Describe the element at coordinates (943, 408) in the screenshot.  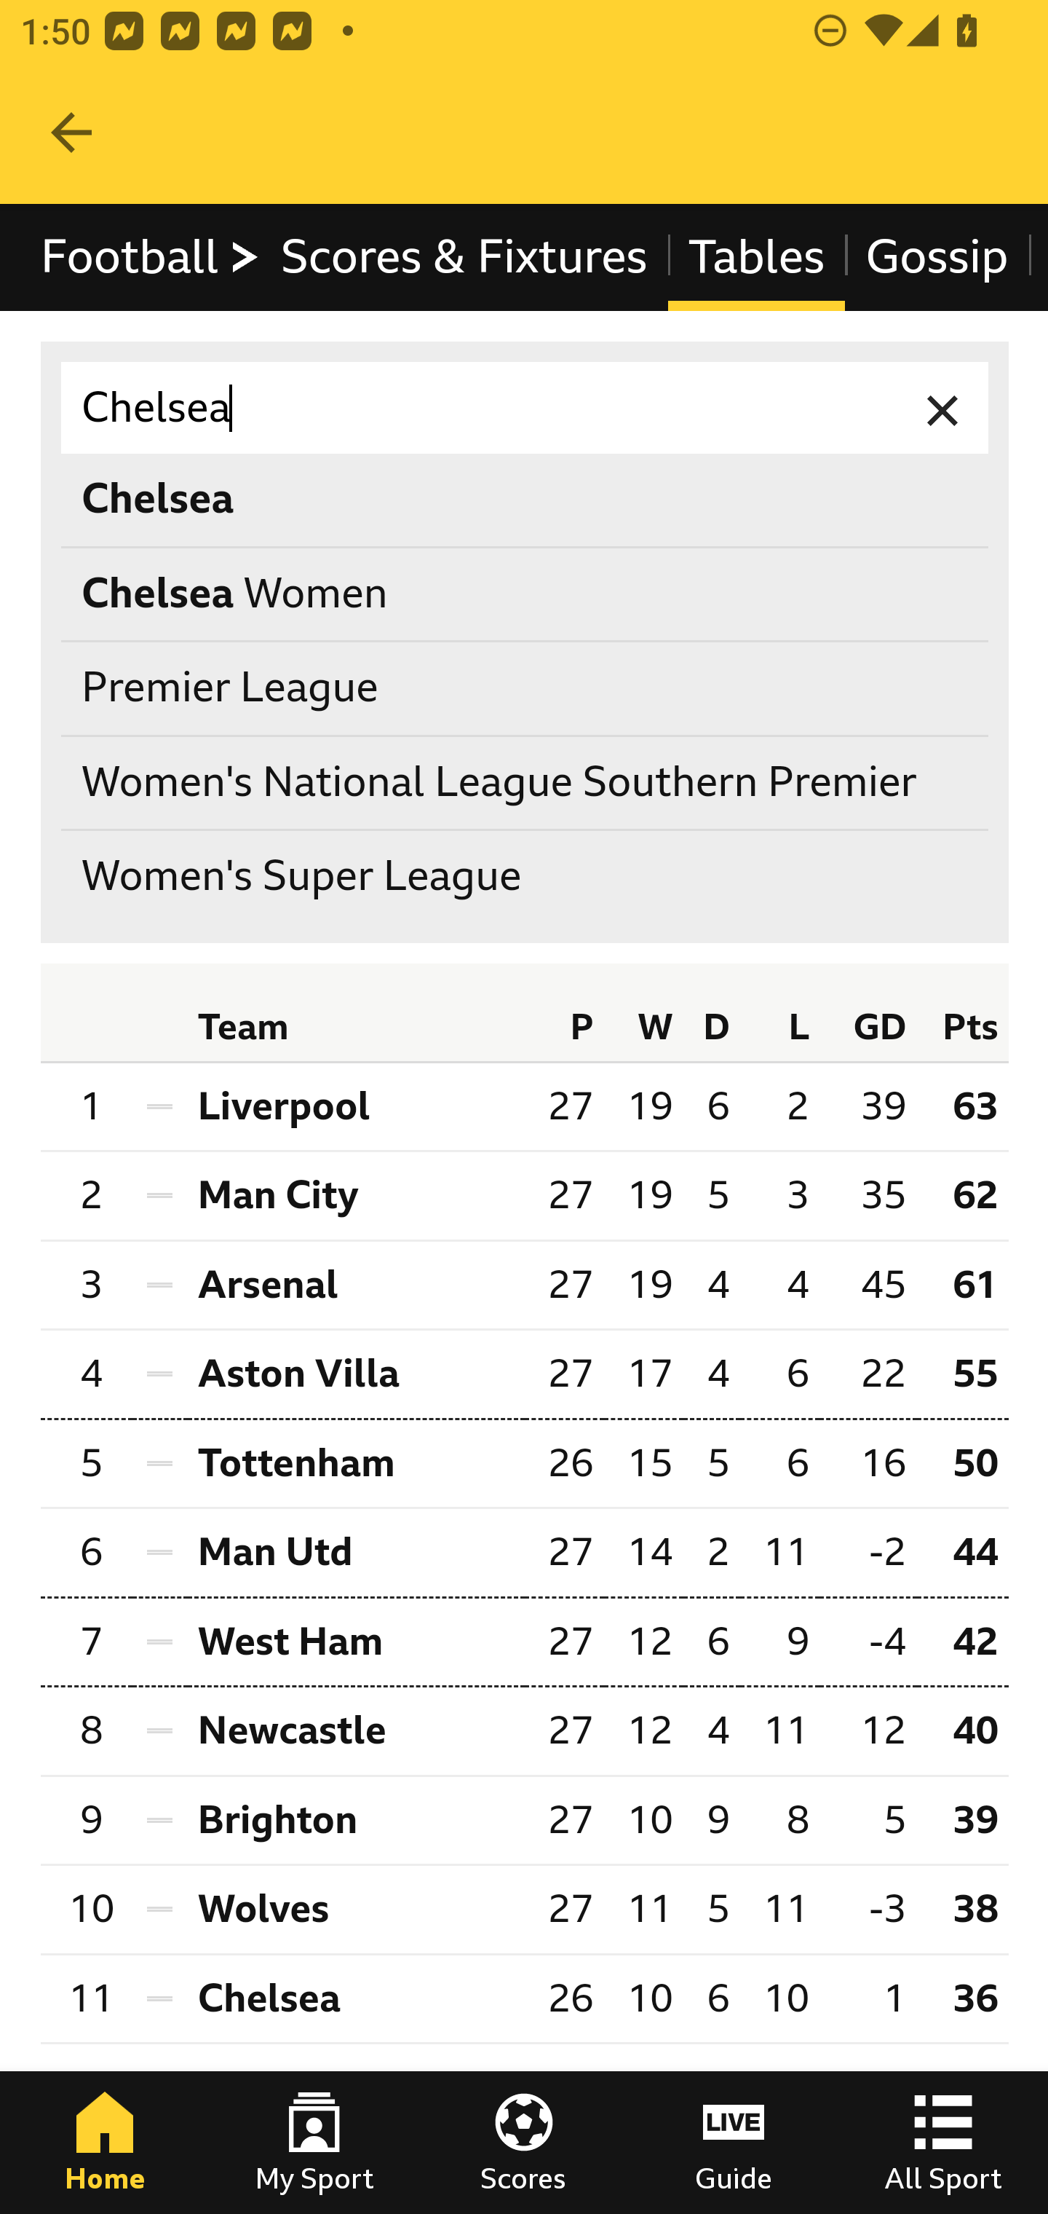
I see `Clear input` at that location.